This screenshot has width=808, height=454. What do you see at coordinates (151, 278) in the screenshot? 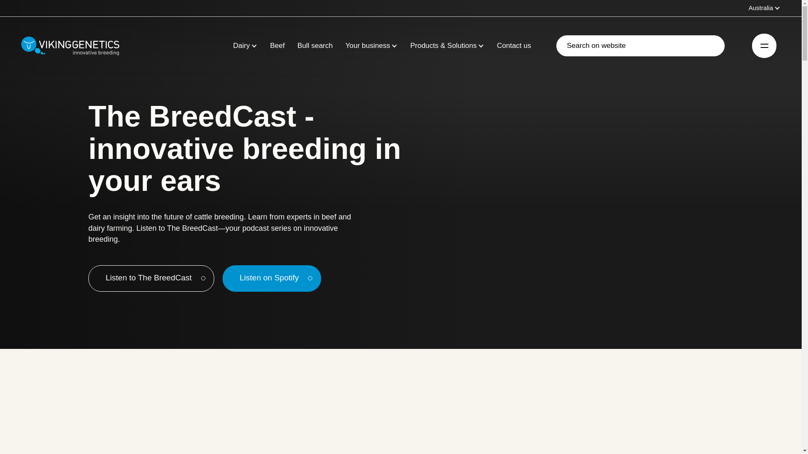
I see `Listen to The BreedCast` at bounding box center [151, 278].